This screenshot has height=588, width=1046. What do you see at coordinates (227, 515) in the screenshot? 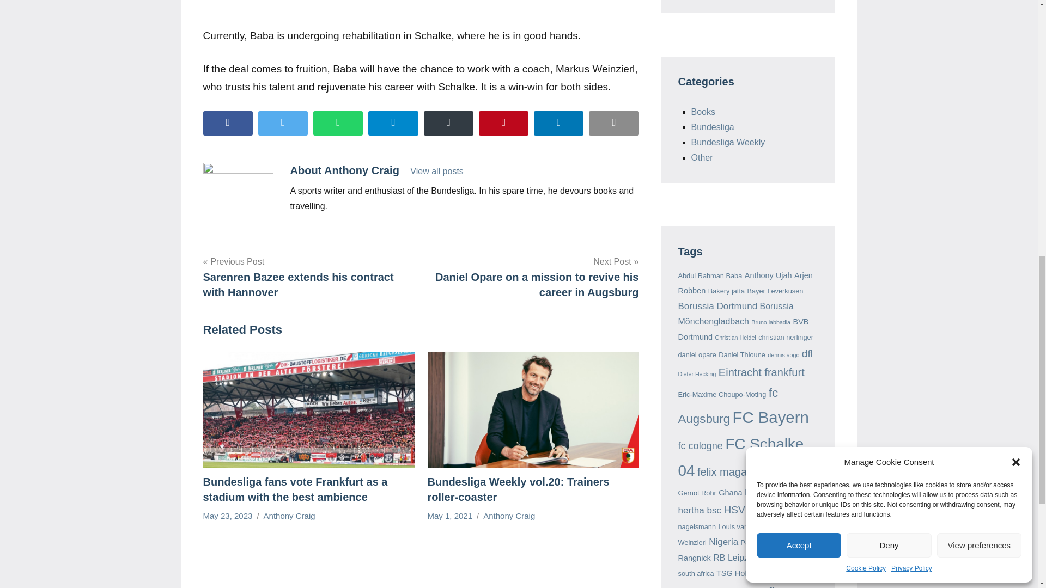
I see `16:36` at bounding box center [227, 515].